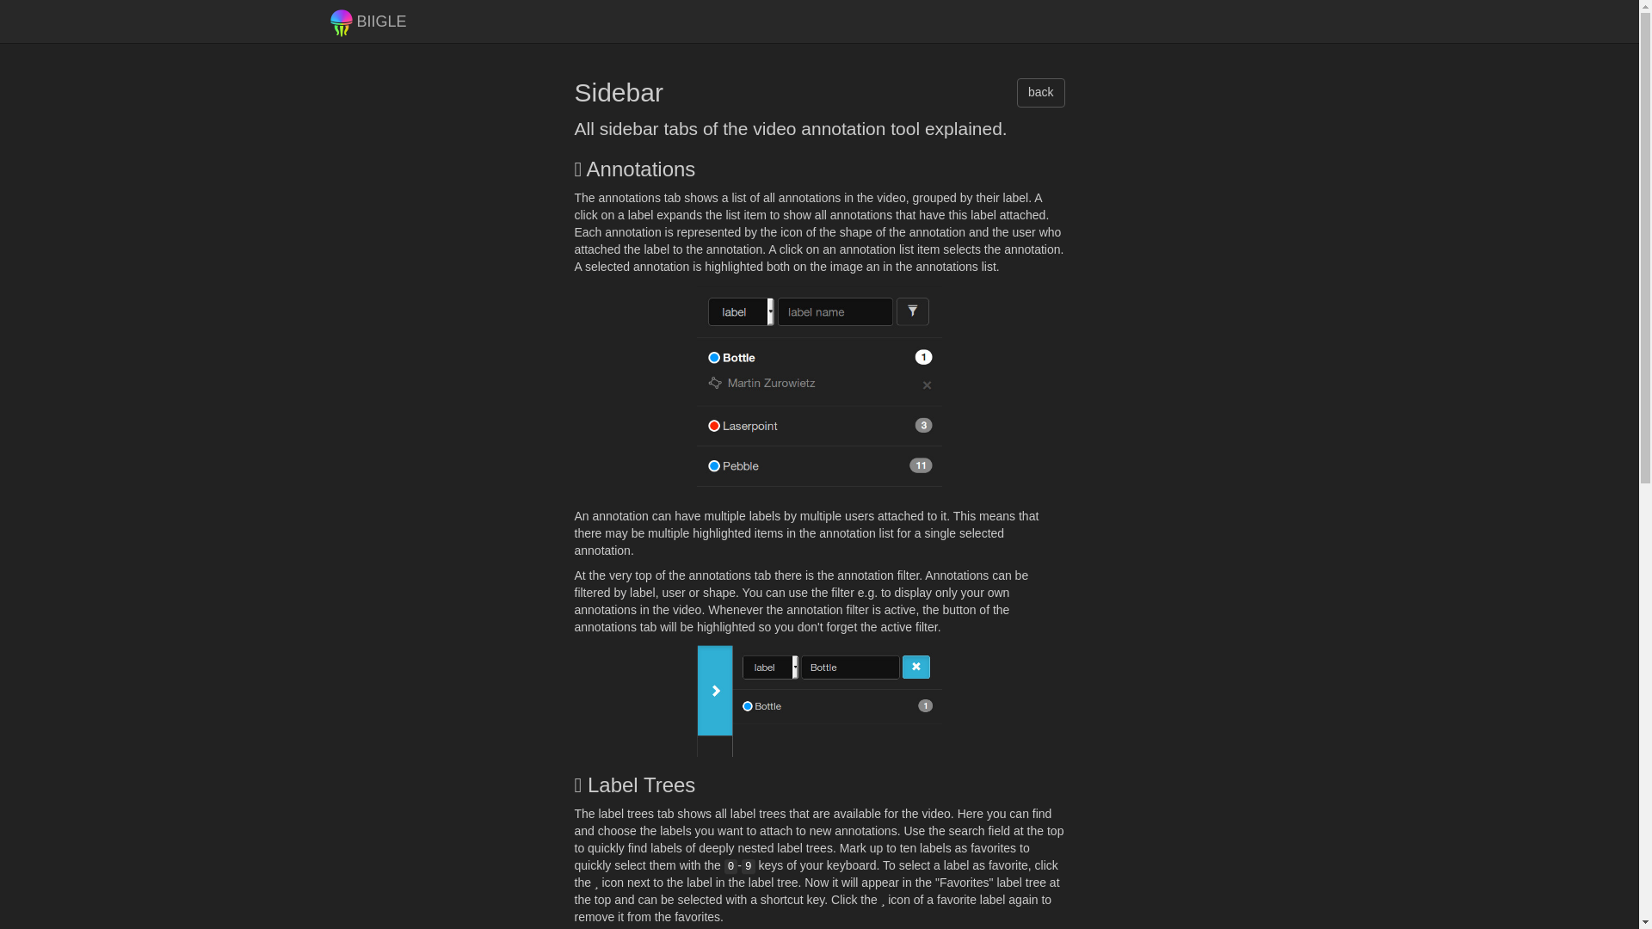 This screenshot has width=1652, height=929. I want to click on Go back to the manual, so click(1041, 93).